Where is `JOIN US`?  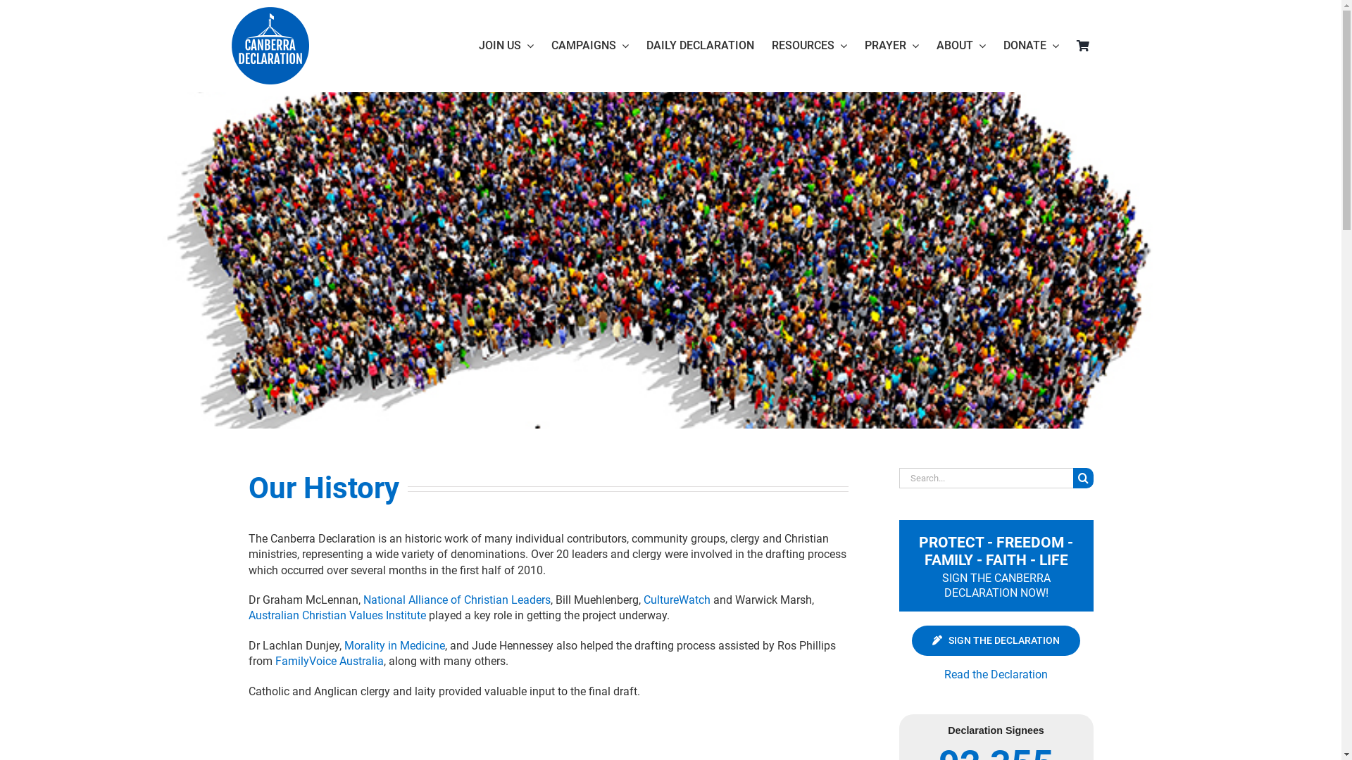 JOIN US is located at coordinates (506, 45).